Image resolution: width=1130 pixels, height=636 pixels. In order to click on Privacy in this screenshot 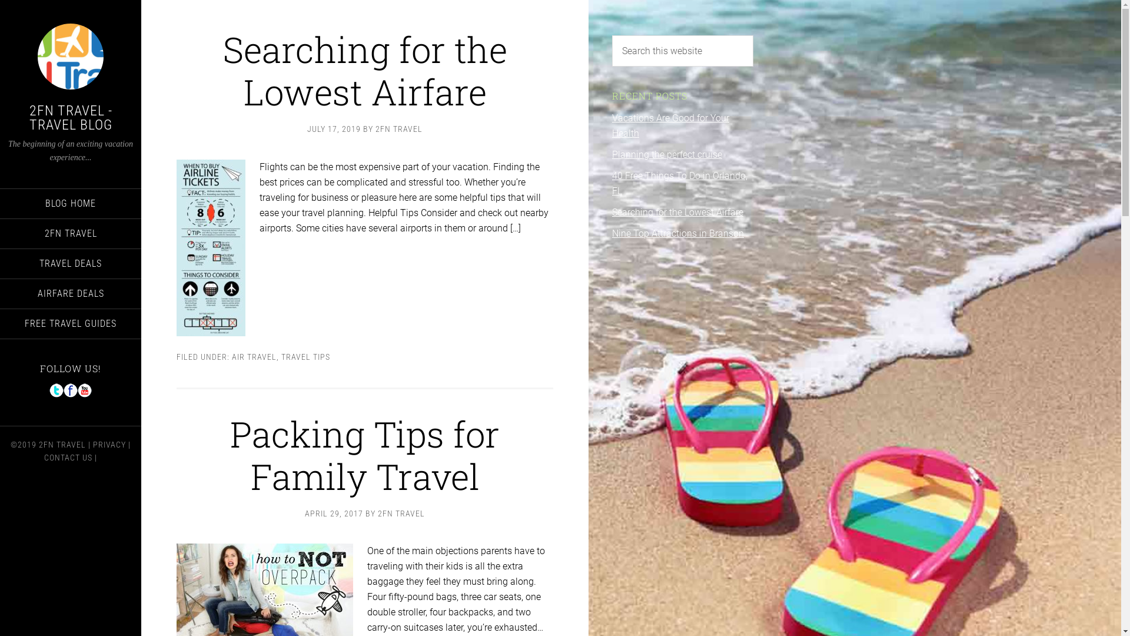, I will do `click(118, 7)`.